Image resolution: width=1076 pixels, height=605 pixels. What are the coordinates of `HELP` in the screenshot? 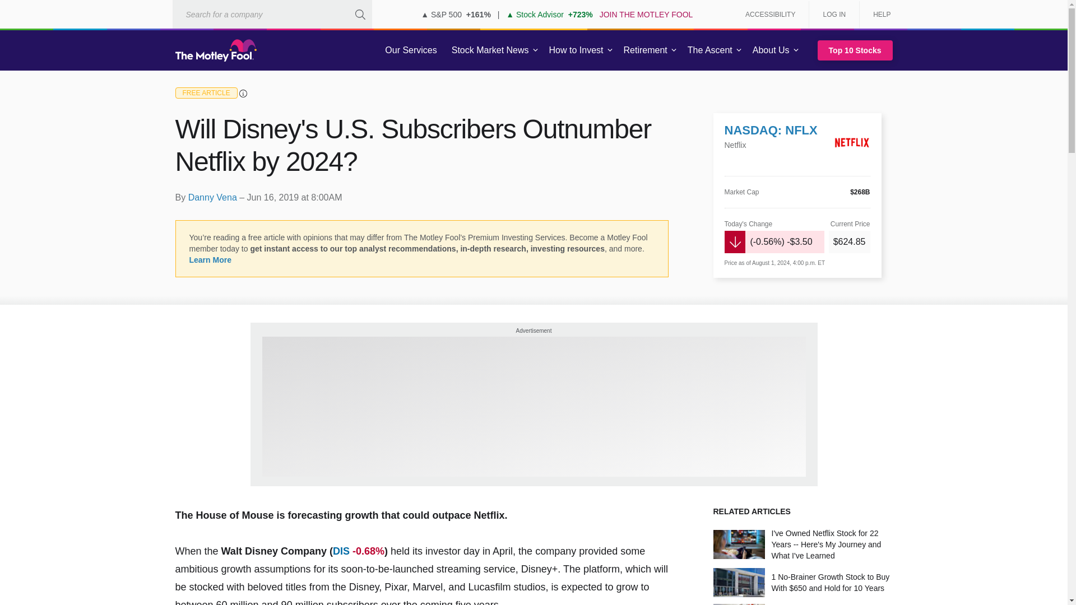 It's located at (878, 15).